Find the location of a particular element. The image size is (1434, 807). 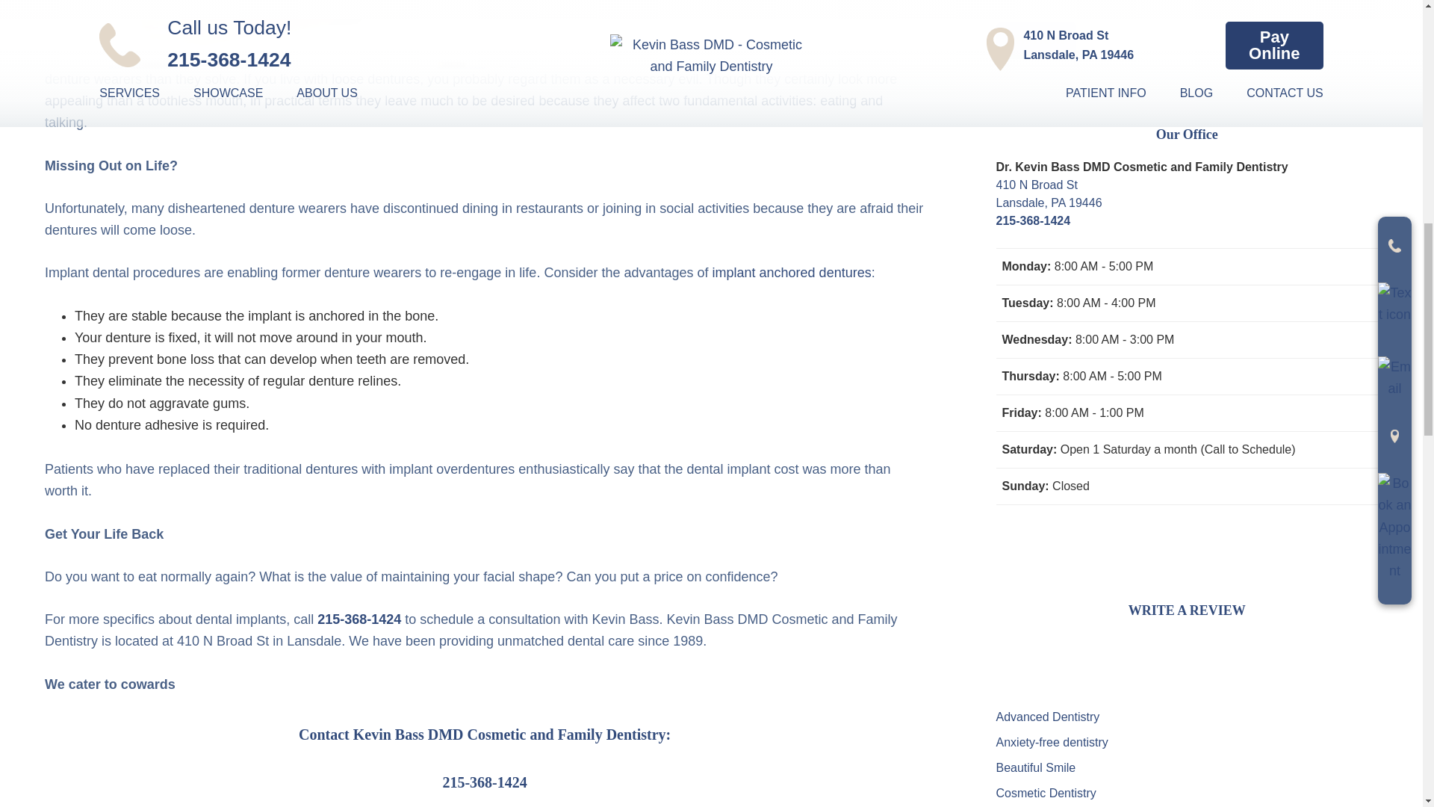

Send Now is located at coordinates (1037, 40).